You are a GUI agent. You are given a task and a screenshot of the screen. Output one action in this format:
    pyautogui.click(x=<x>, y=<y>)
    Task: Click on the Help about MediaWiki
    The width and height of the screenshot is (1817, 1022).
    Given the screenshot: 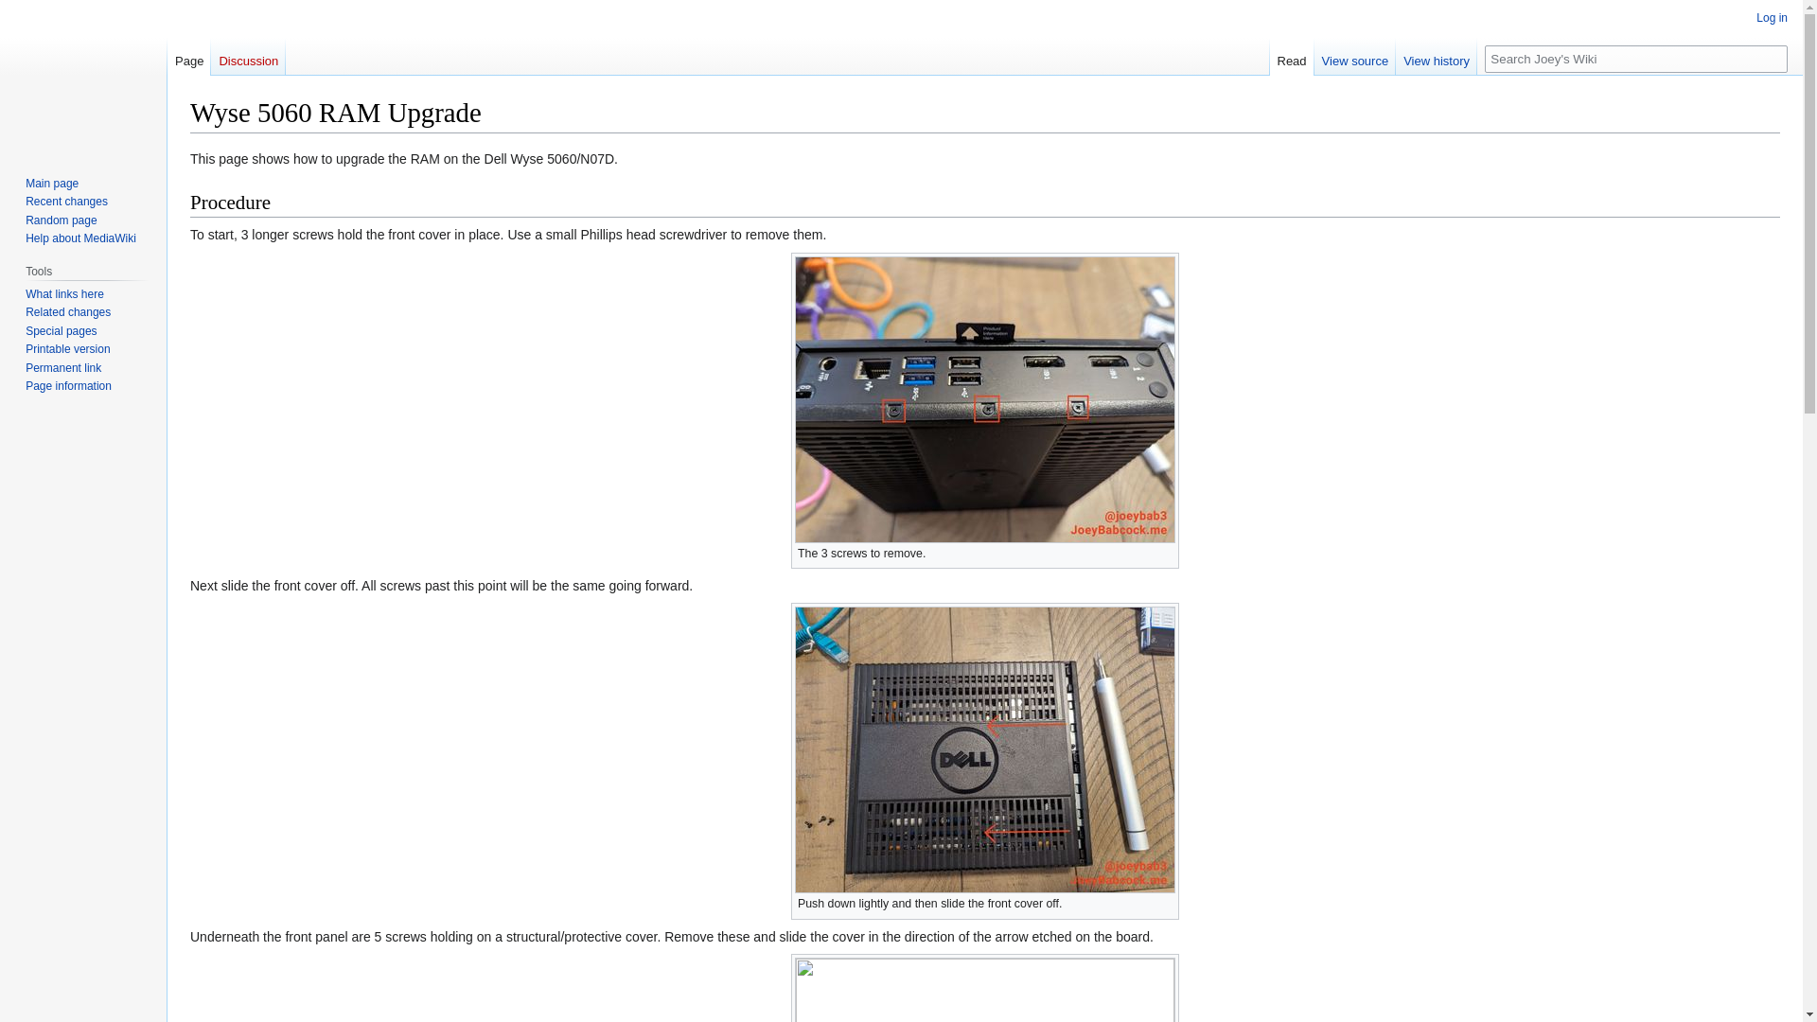 What is the action you would take?
    pyautogui.click(x=80, y=238)
    